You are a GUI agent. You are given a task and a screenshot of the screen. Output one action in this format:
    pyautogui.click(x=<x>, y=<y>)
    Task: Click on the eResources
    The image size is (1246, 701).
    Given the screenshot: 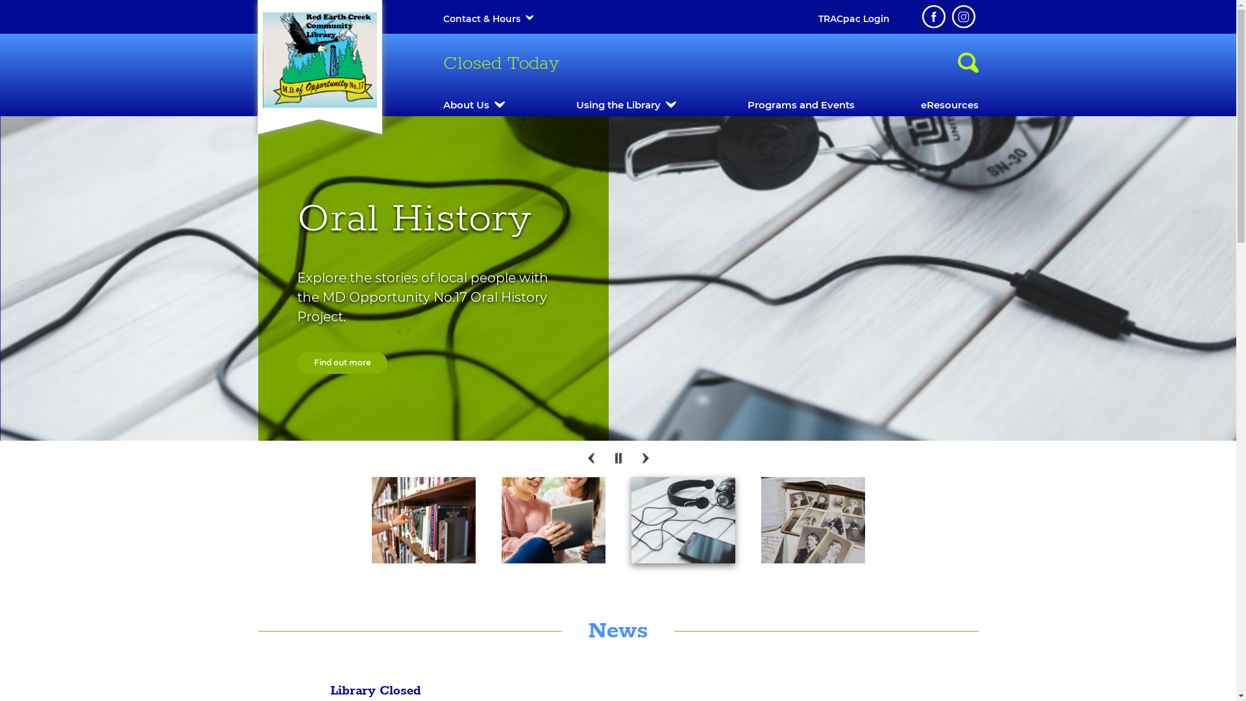 What is the action you would take?
    pyautogui.click(x=949, y=105)
    